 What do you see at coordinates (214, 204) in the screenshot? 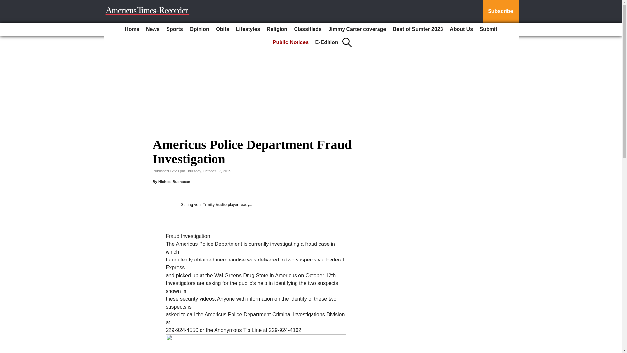
I see `Trinity Audio` at bounding box center [214, 204].